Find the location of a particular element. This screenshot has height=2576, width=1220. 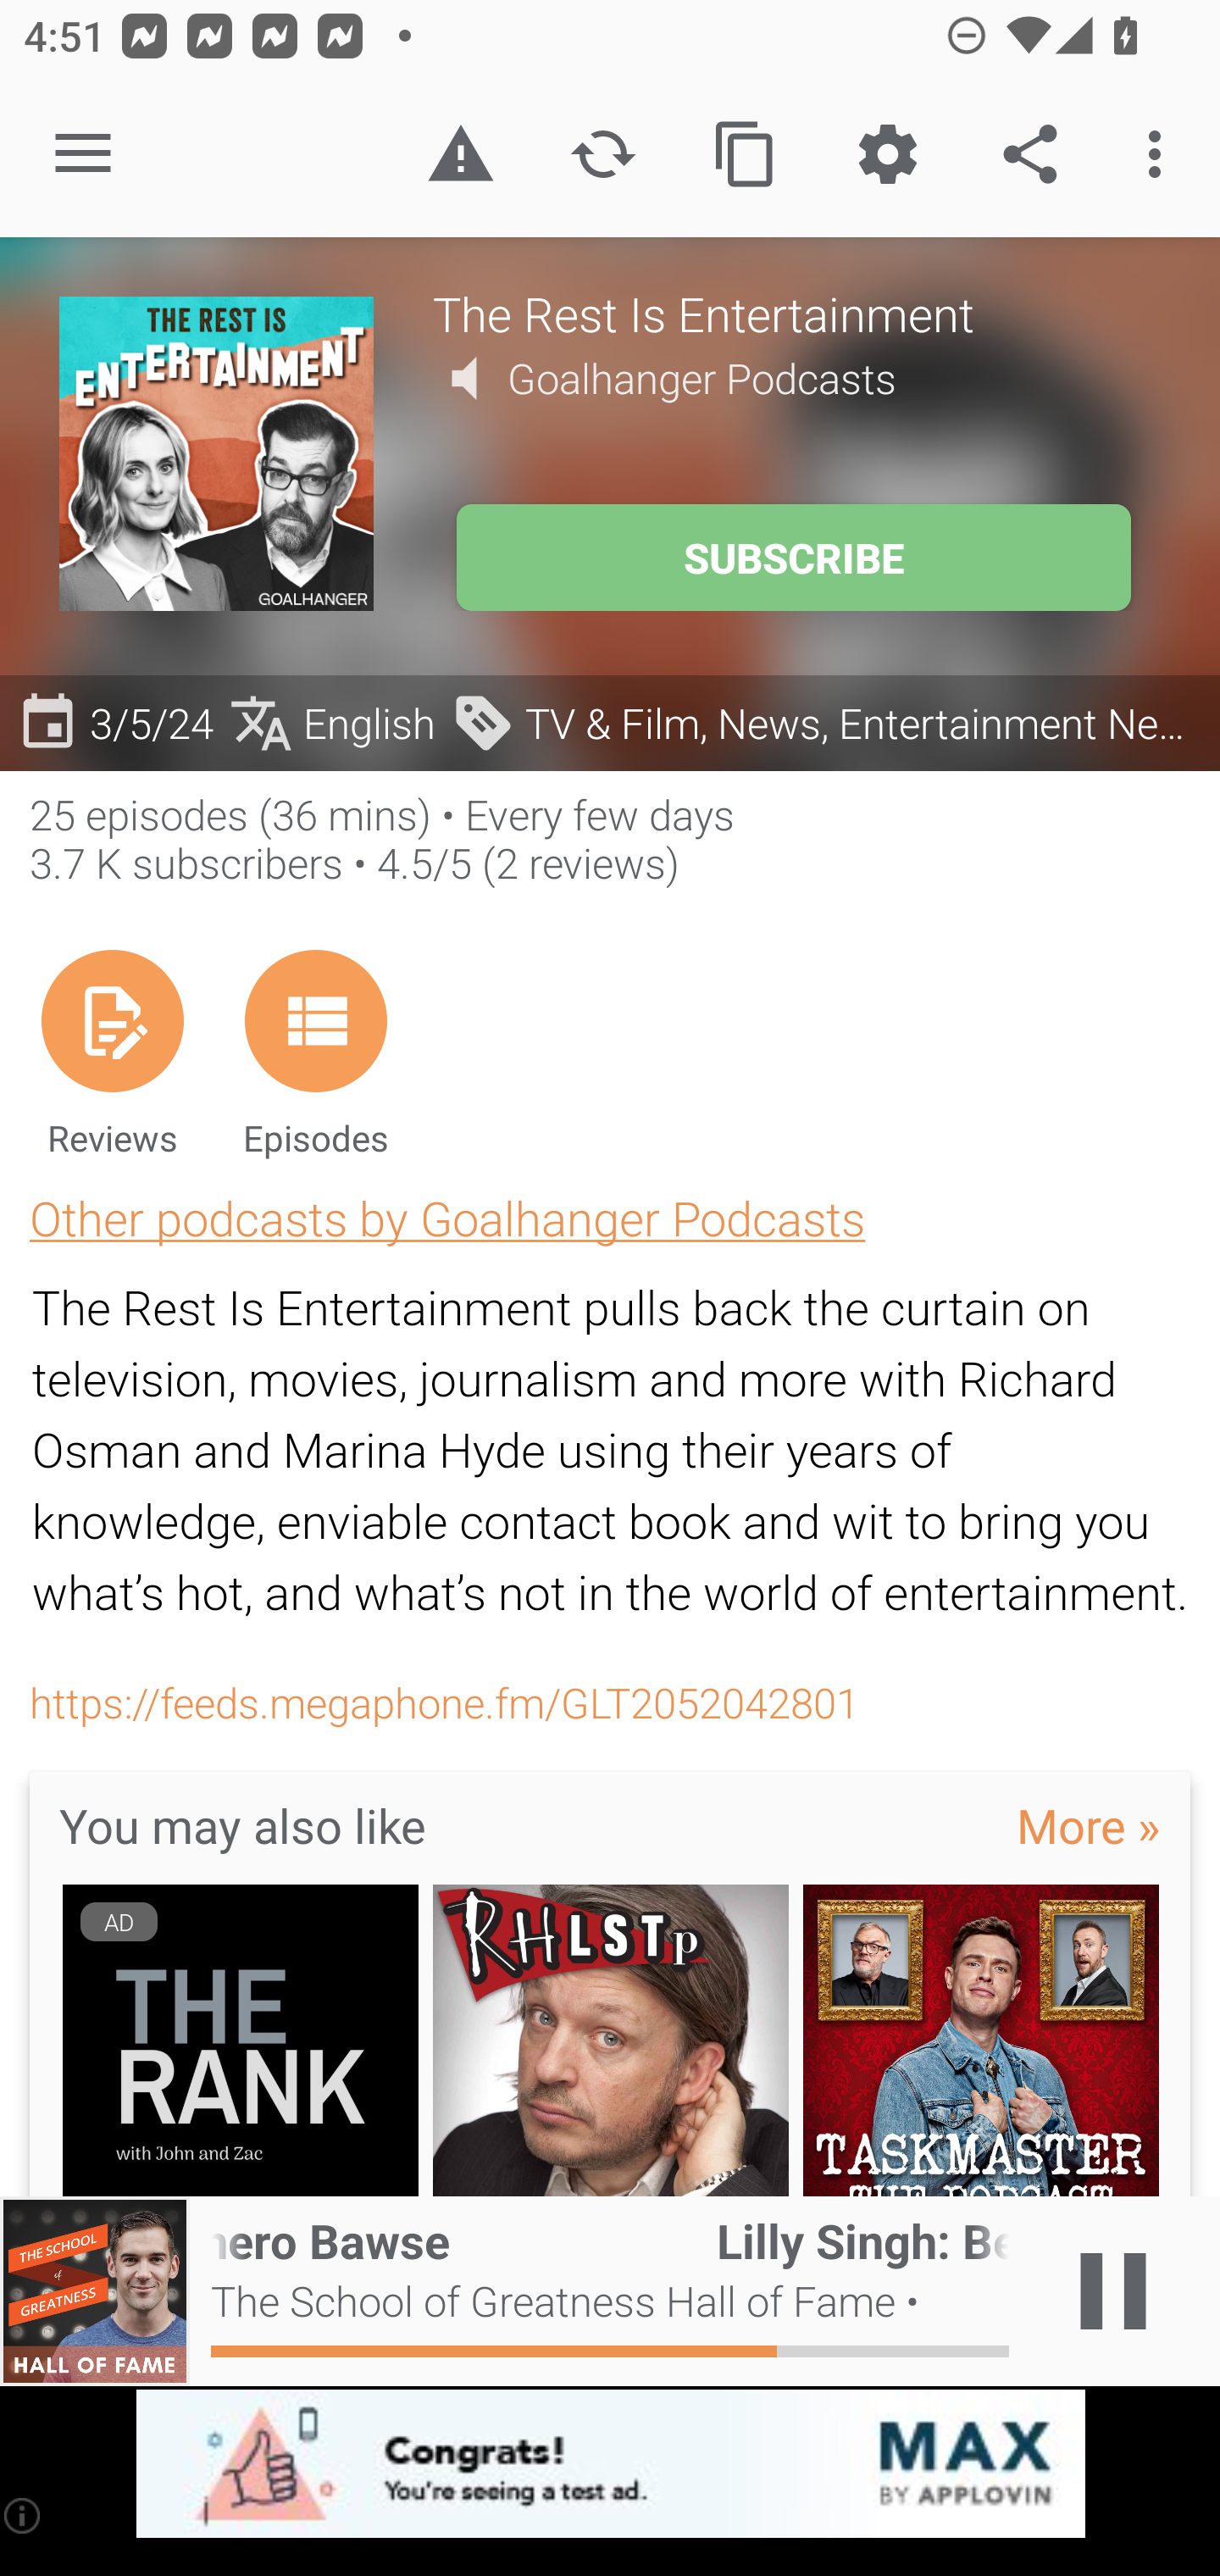

Goalhanger Podcasts is located at coordinates (701, 378).